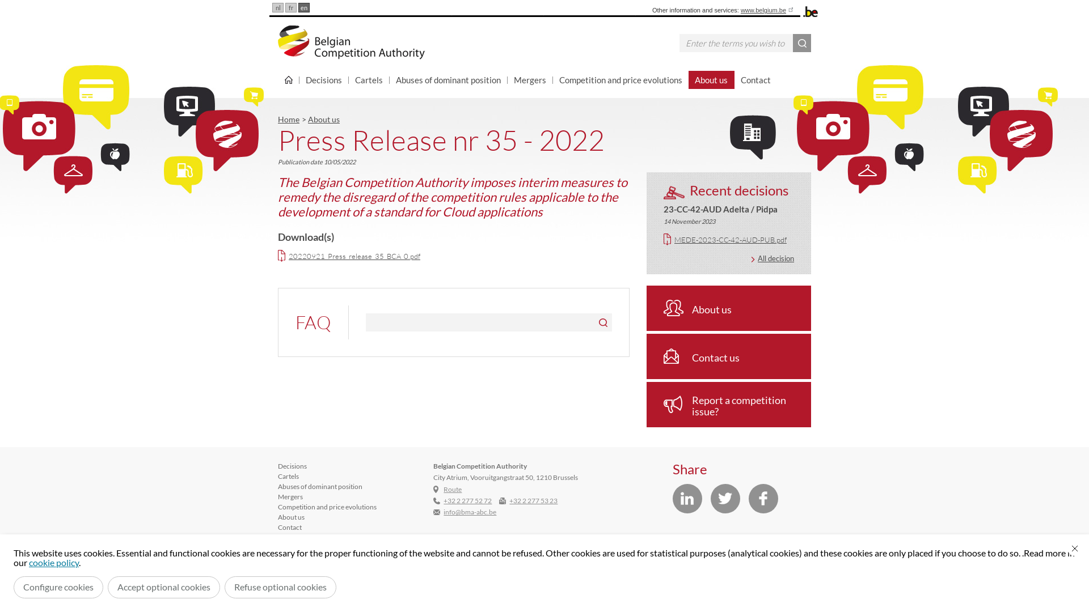 The height and width of the screenshot is (612, 1089). I want to click on Abuses of dominant position, so click(320, 486).